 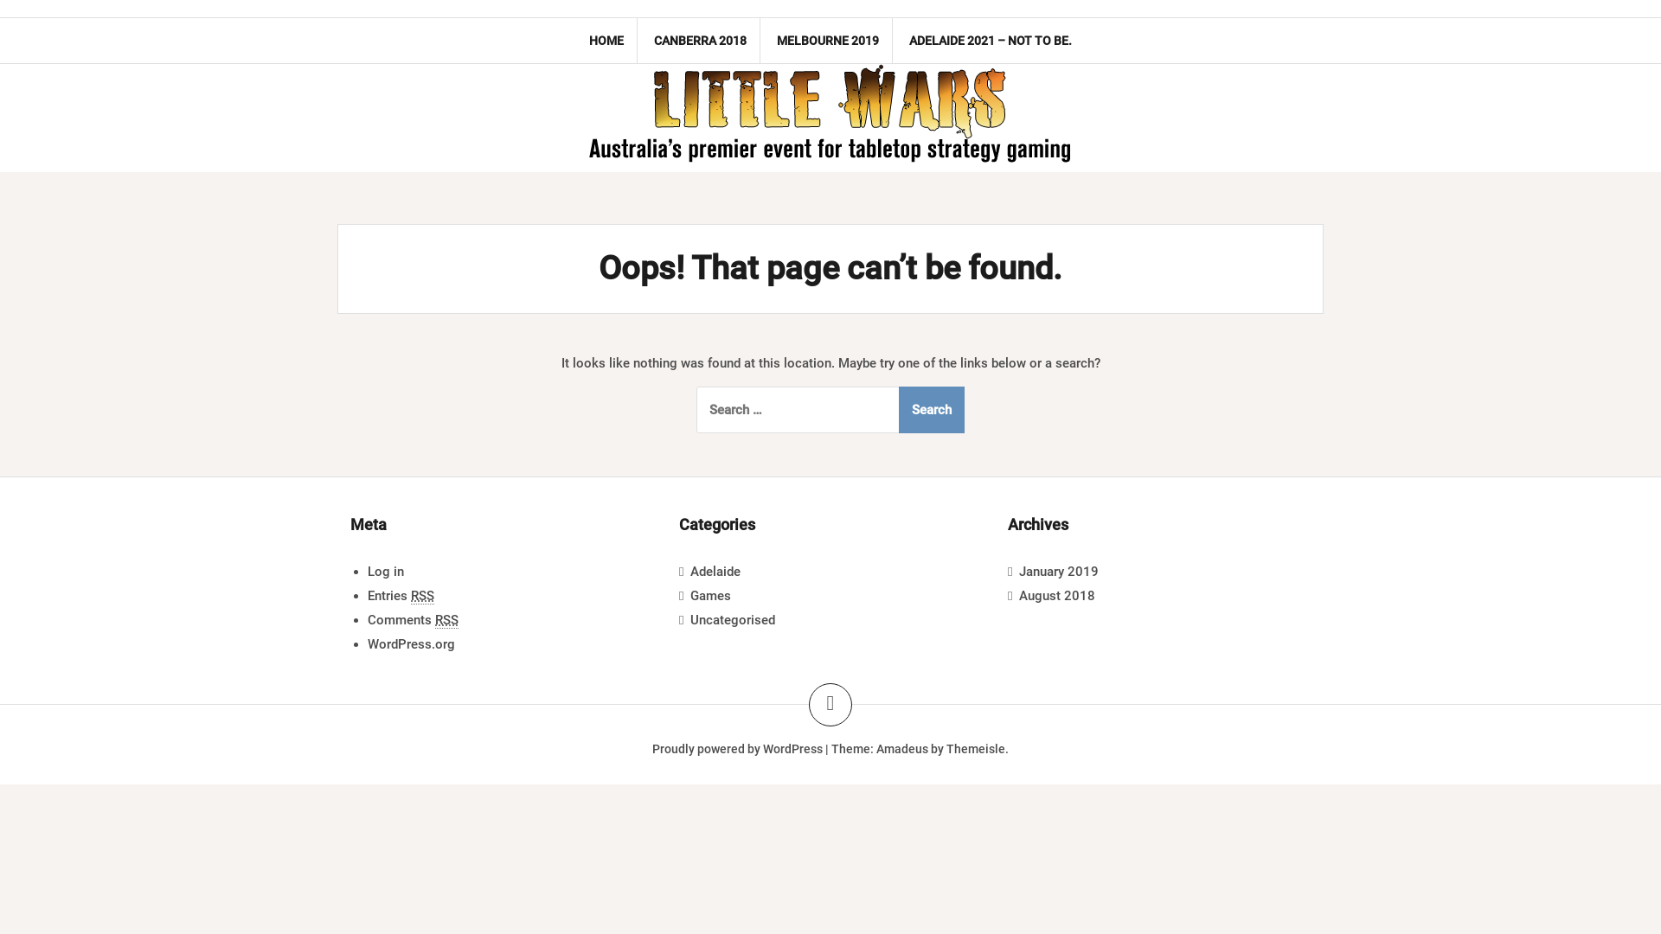 What do you see at coordinates (412, 644) in the screenshot?
I see `WordPress.org` at bounding box center [412, 644].